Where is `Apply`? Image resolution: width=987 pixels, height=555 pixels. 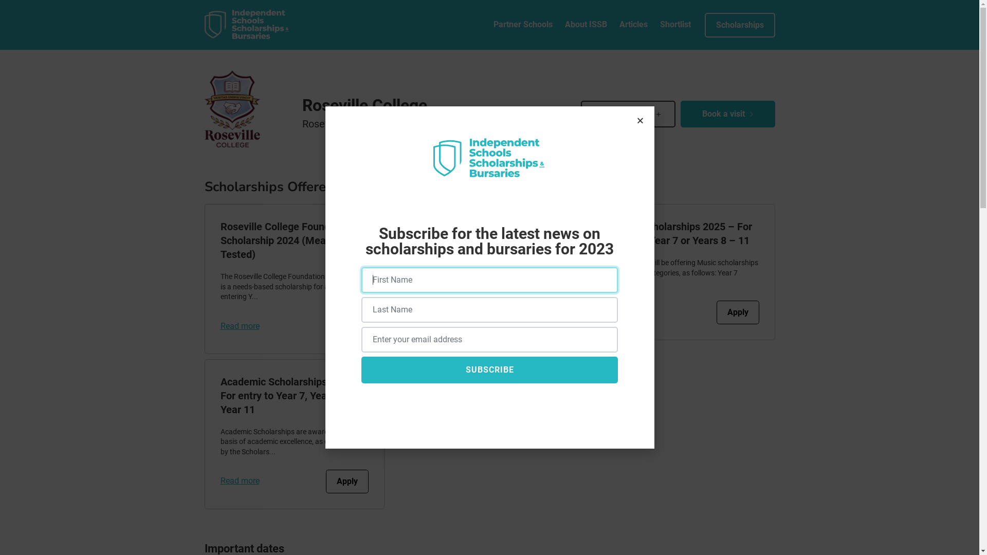
Apply is located at coordinates (738, 312).